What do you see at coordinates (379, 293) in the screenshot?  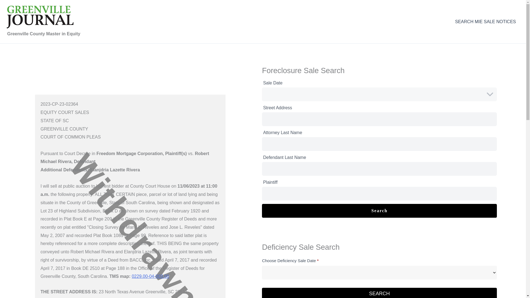 I see `SEARCH` at bounding box center [379, 293].